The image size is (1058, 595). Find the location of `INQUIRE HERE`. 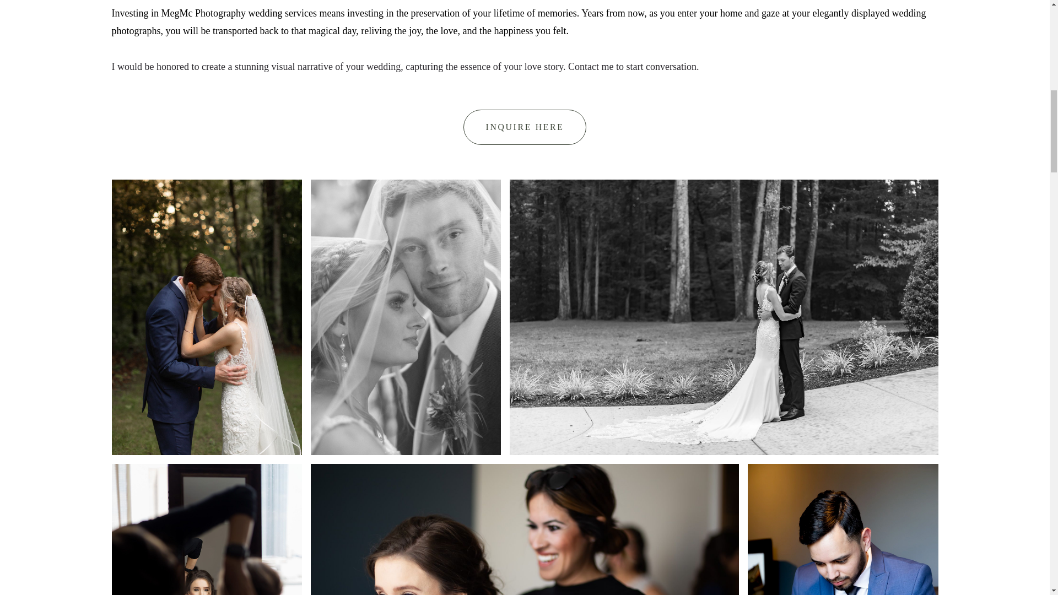

INQUIRE HERE is located at coordinates (525, 127).